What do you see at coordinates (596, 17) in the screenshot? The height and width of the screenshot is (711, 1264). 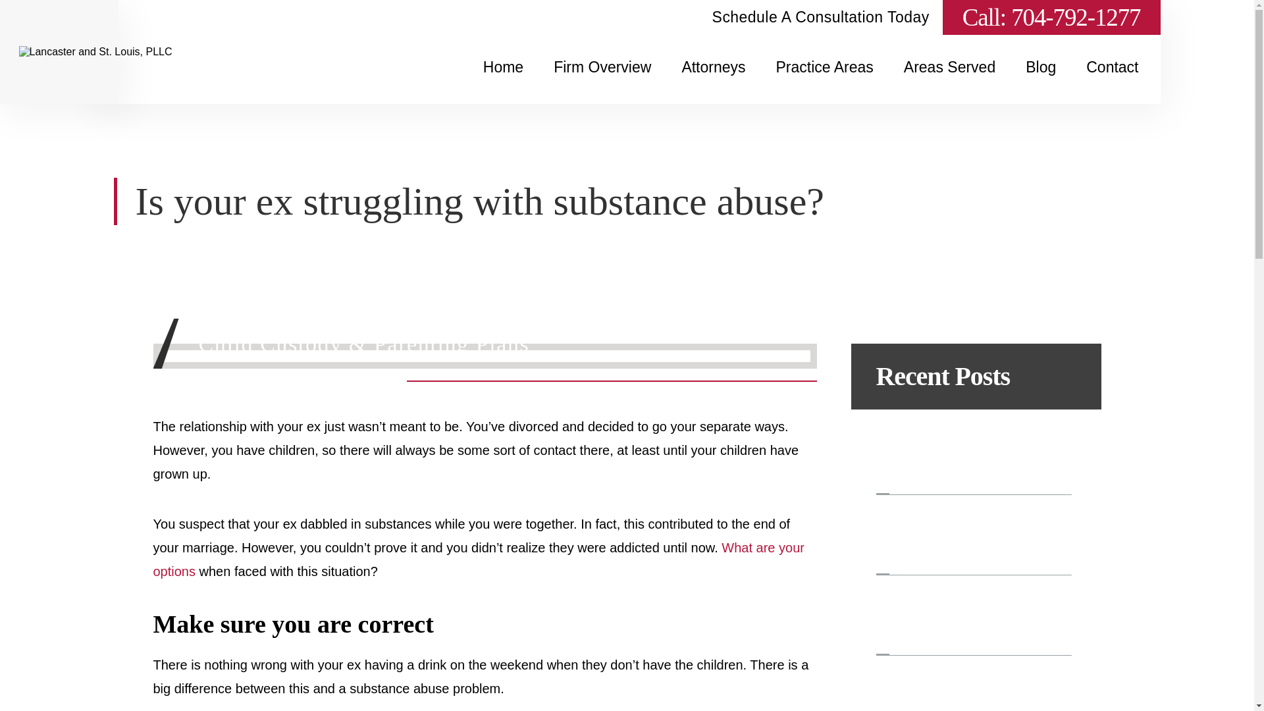 I see `facebook` at bounding box center [596, 17].